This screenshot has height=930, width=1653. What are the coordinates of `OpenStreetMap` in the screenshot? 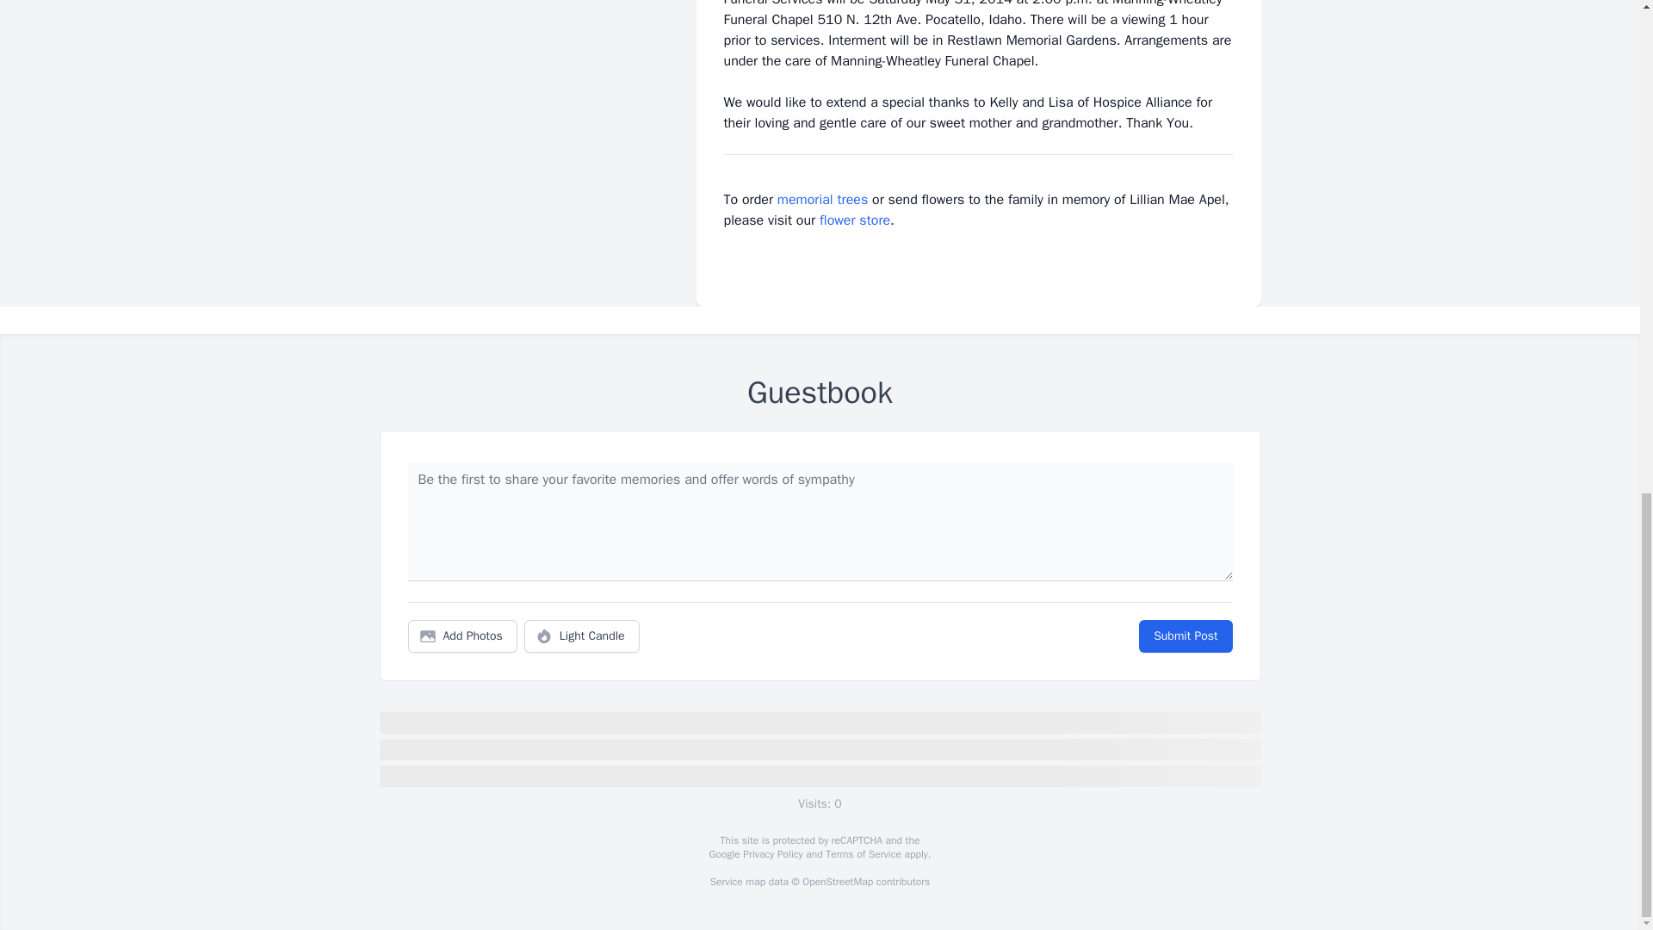 It's located at (837, 882).